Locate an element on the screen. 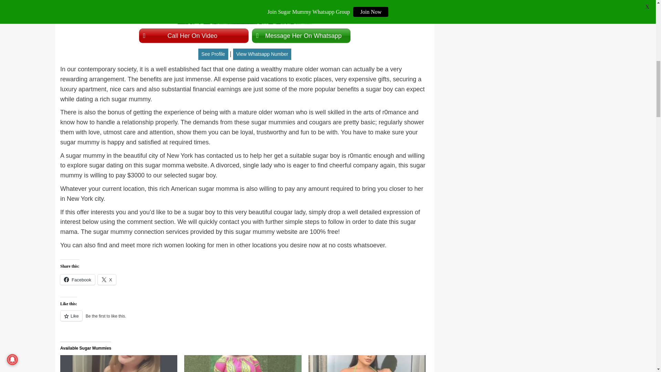  Click to share on X is located at coordinates (107, 280).